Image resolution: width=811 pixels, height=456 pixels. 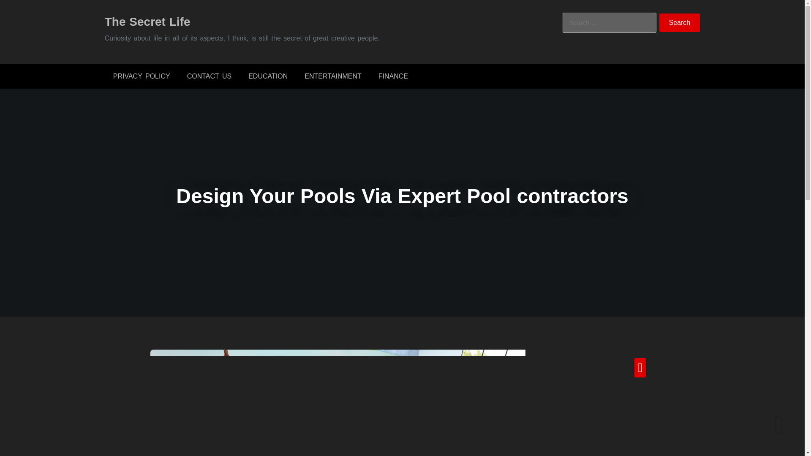 I want to click on ENTERTAINMENT, so click(x=333, y=76).